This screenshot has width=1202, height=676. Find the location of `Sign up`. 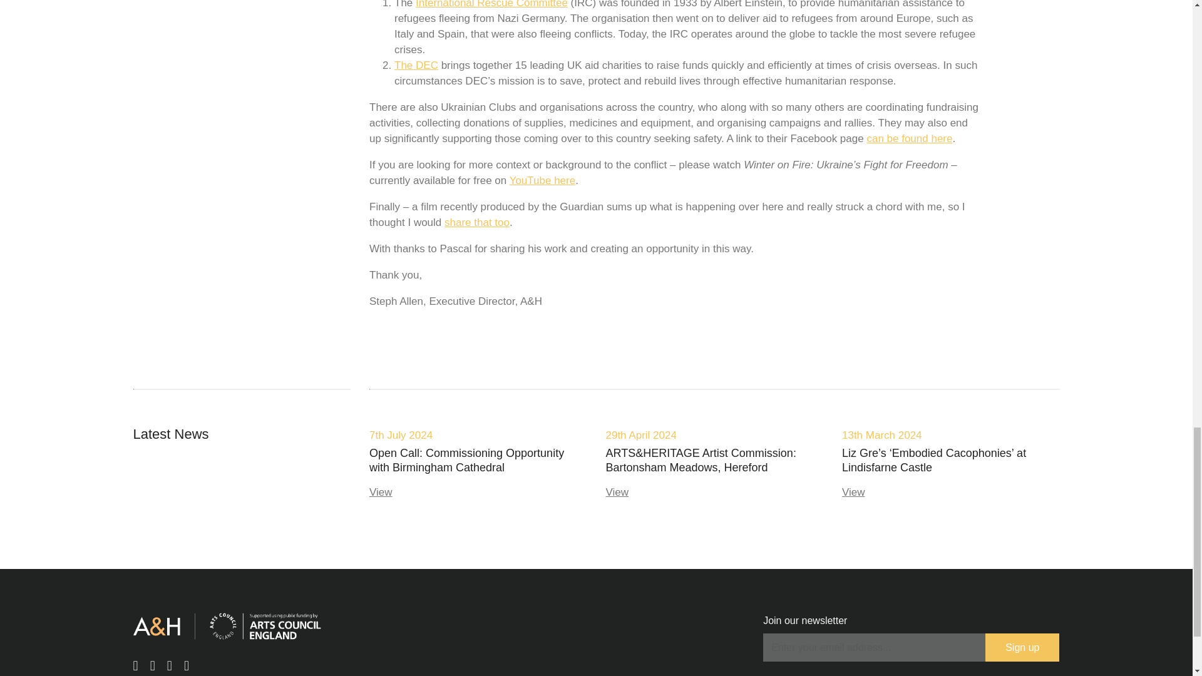

Sign up is located at coordinates (1022, 647).